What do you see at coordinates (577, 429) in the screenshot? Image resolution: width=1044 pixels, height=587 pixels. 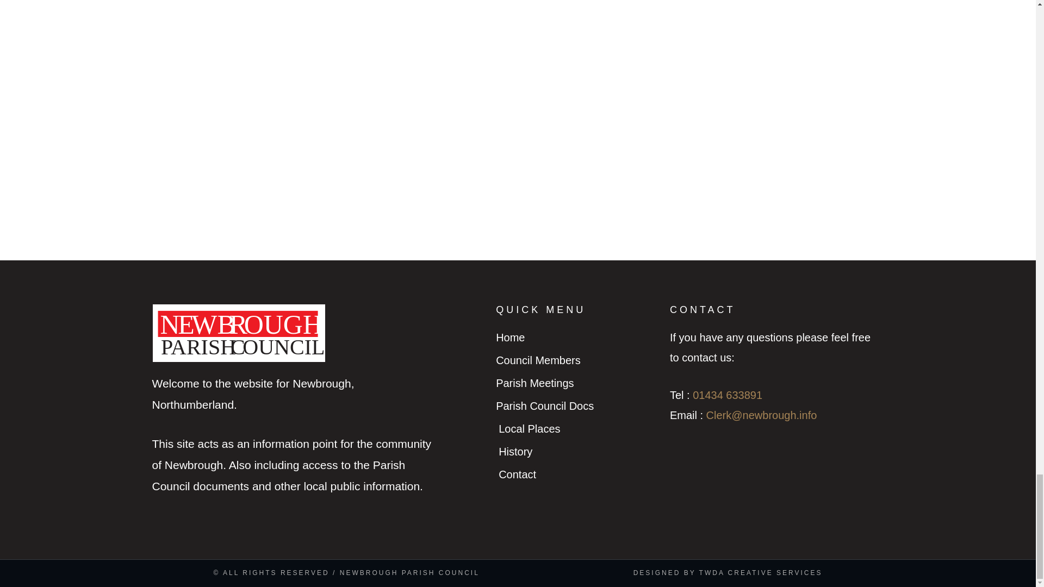 I see `Local Places` at bounding box center [577, 429].